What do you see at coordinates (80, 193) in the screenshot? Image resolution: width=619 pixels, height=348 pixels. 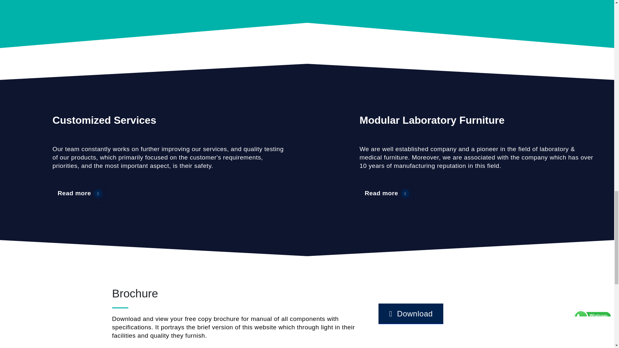 I see `Read more` at bounding box center [80, 193].